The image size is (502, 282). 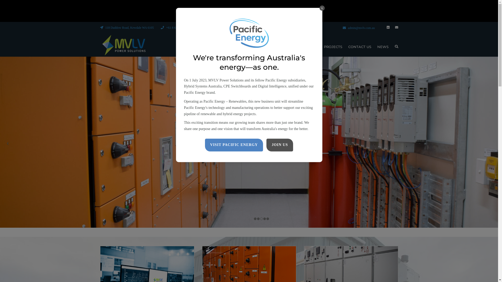 What do you see at coordinates (234, 145) in the screenshot?
I see `VISIT PACIFIC ENERGY` at bounding box center [234, 145].